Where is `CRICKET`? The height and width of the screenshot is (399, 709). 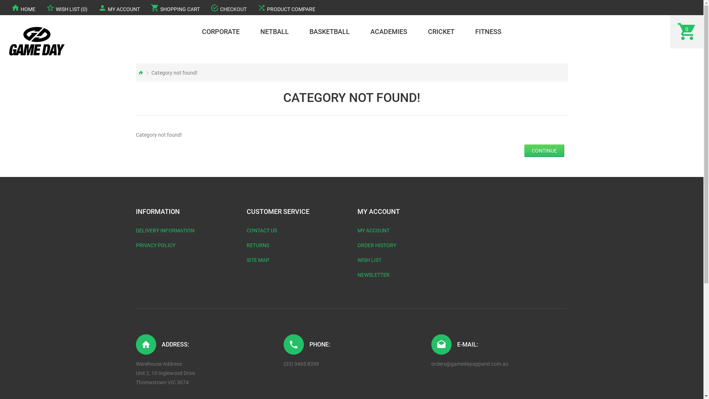
CRICKET is located at coordinates (441, 32).